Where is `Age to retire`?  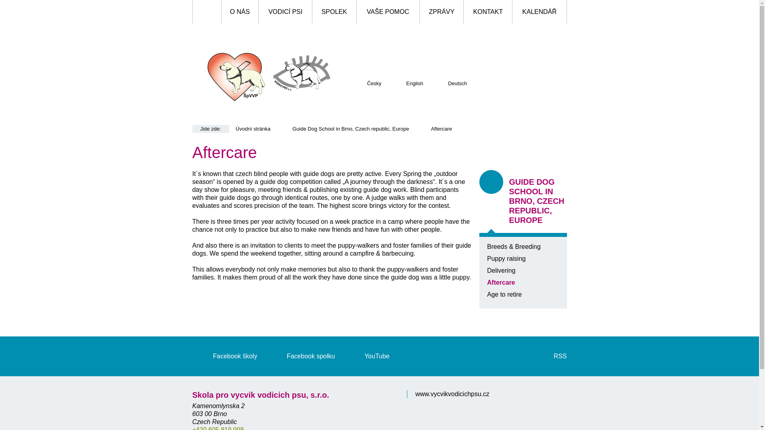
Age to retire is located at coordinates (504, 295).